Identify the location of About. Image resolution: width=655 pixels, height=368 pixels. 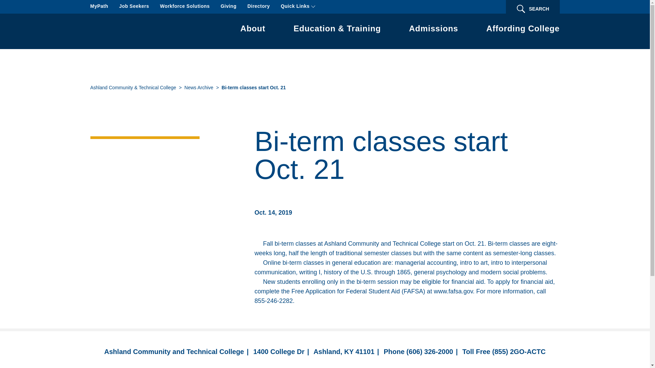
(252, 30).